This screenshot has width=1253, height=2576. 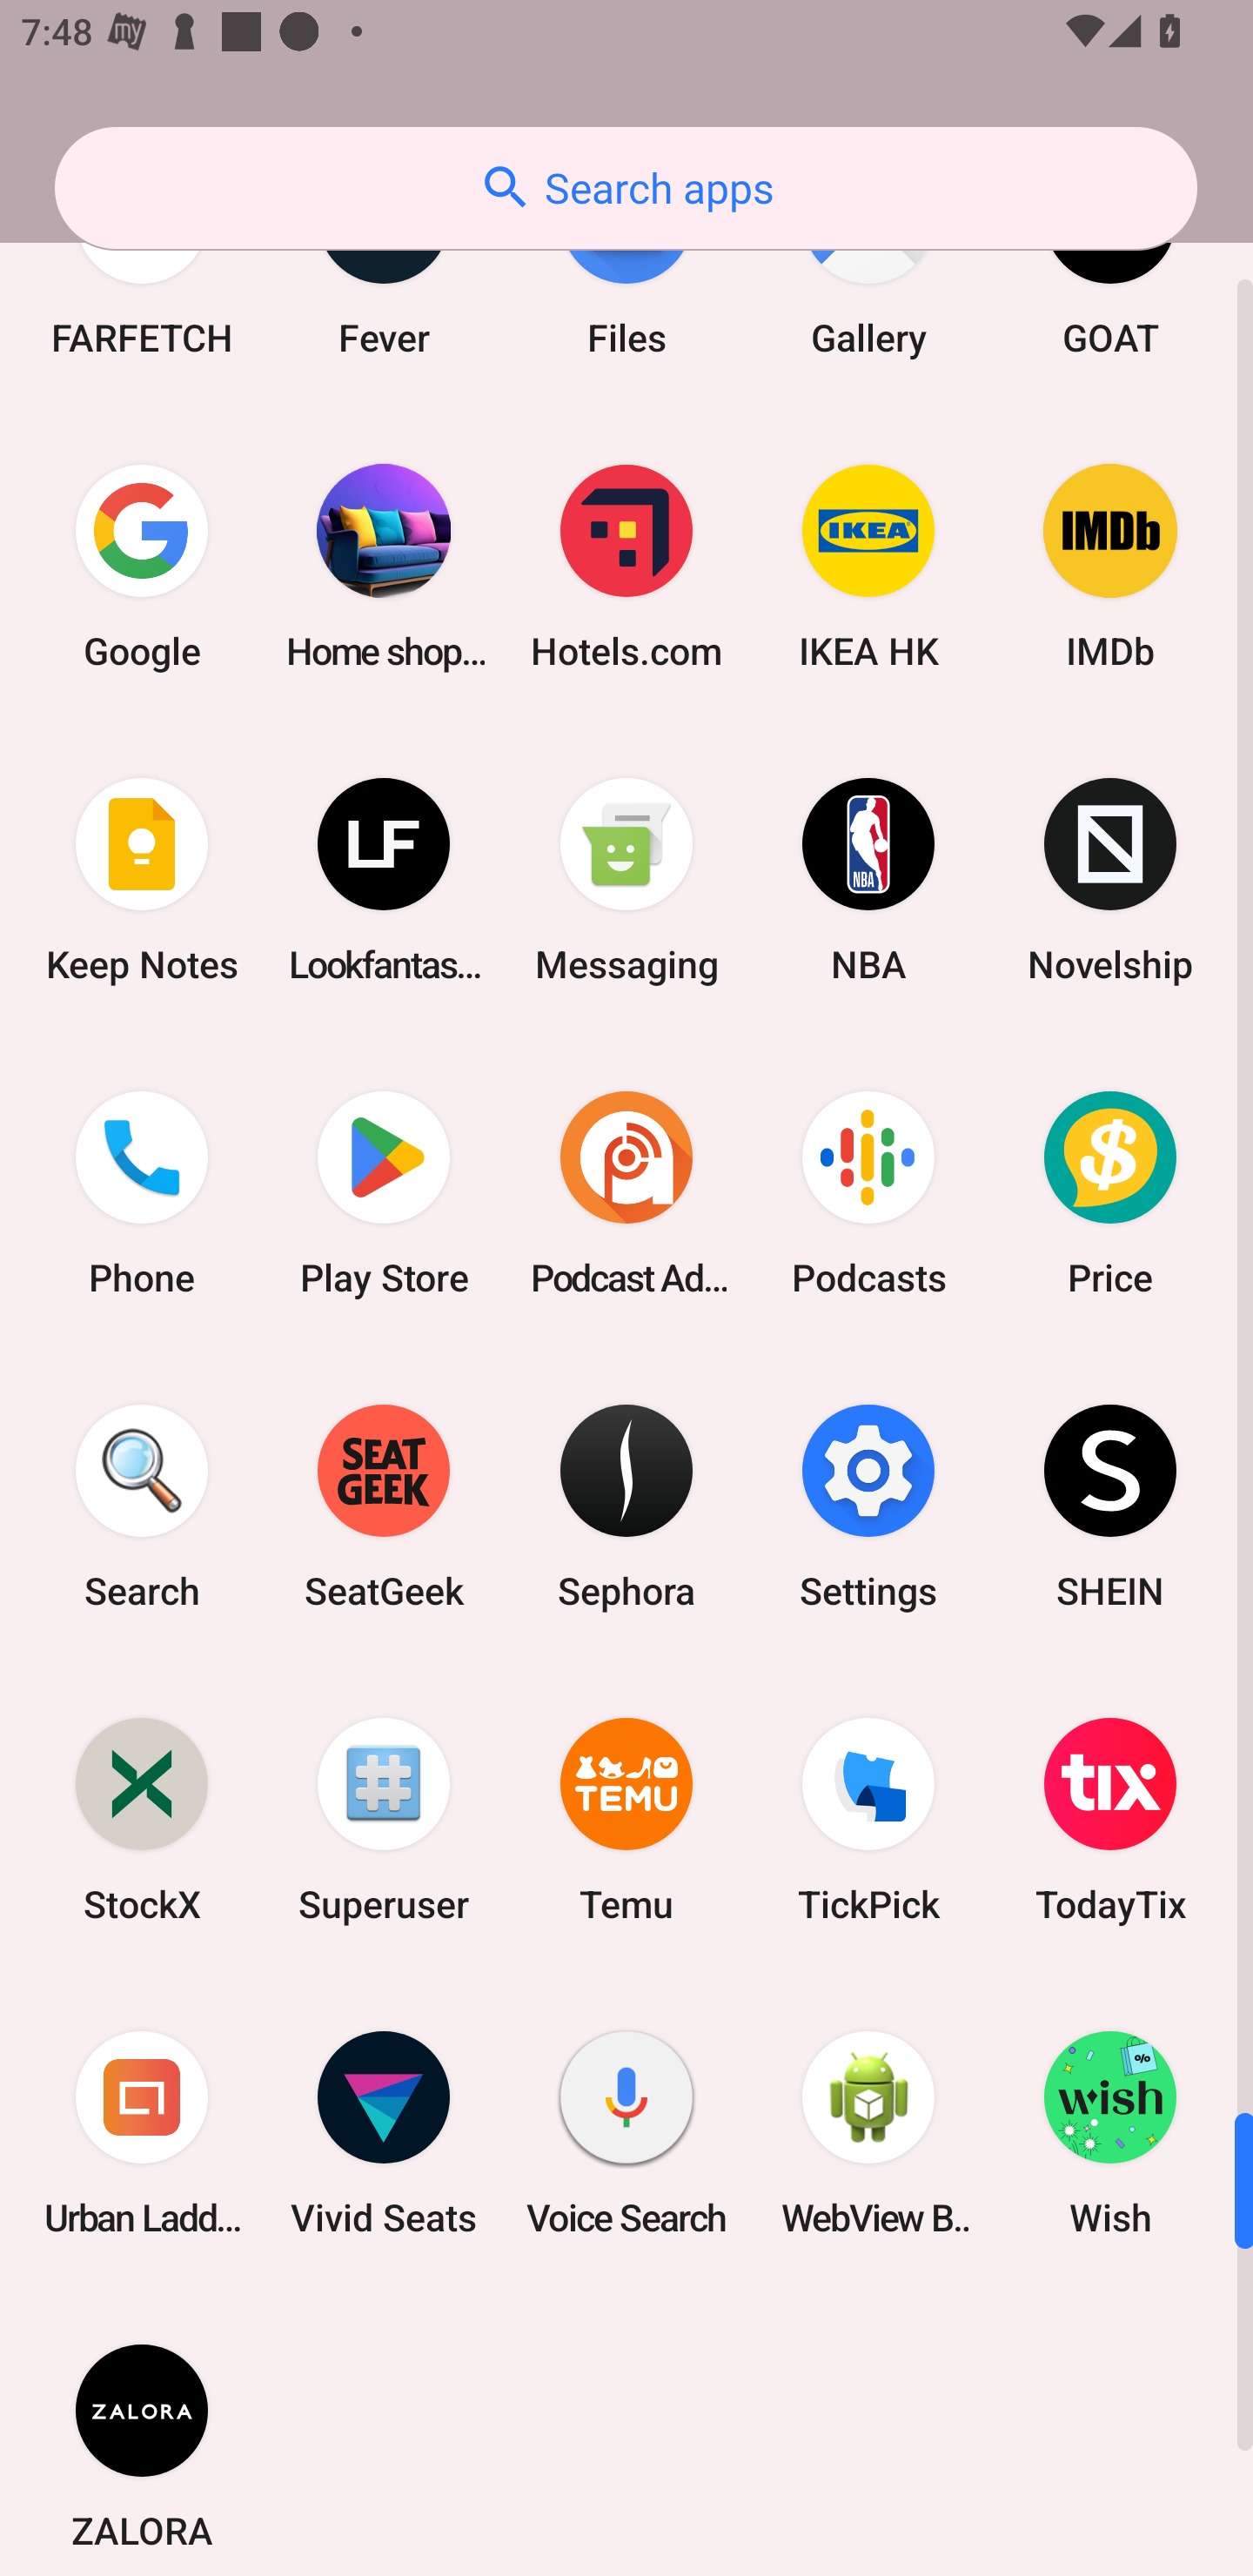 I want to click on Voice Search, so click(x=626, y=2132).